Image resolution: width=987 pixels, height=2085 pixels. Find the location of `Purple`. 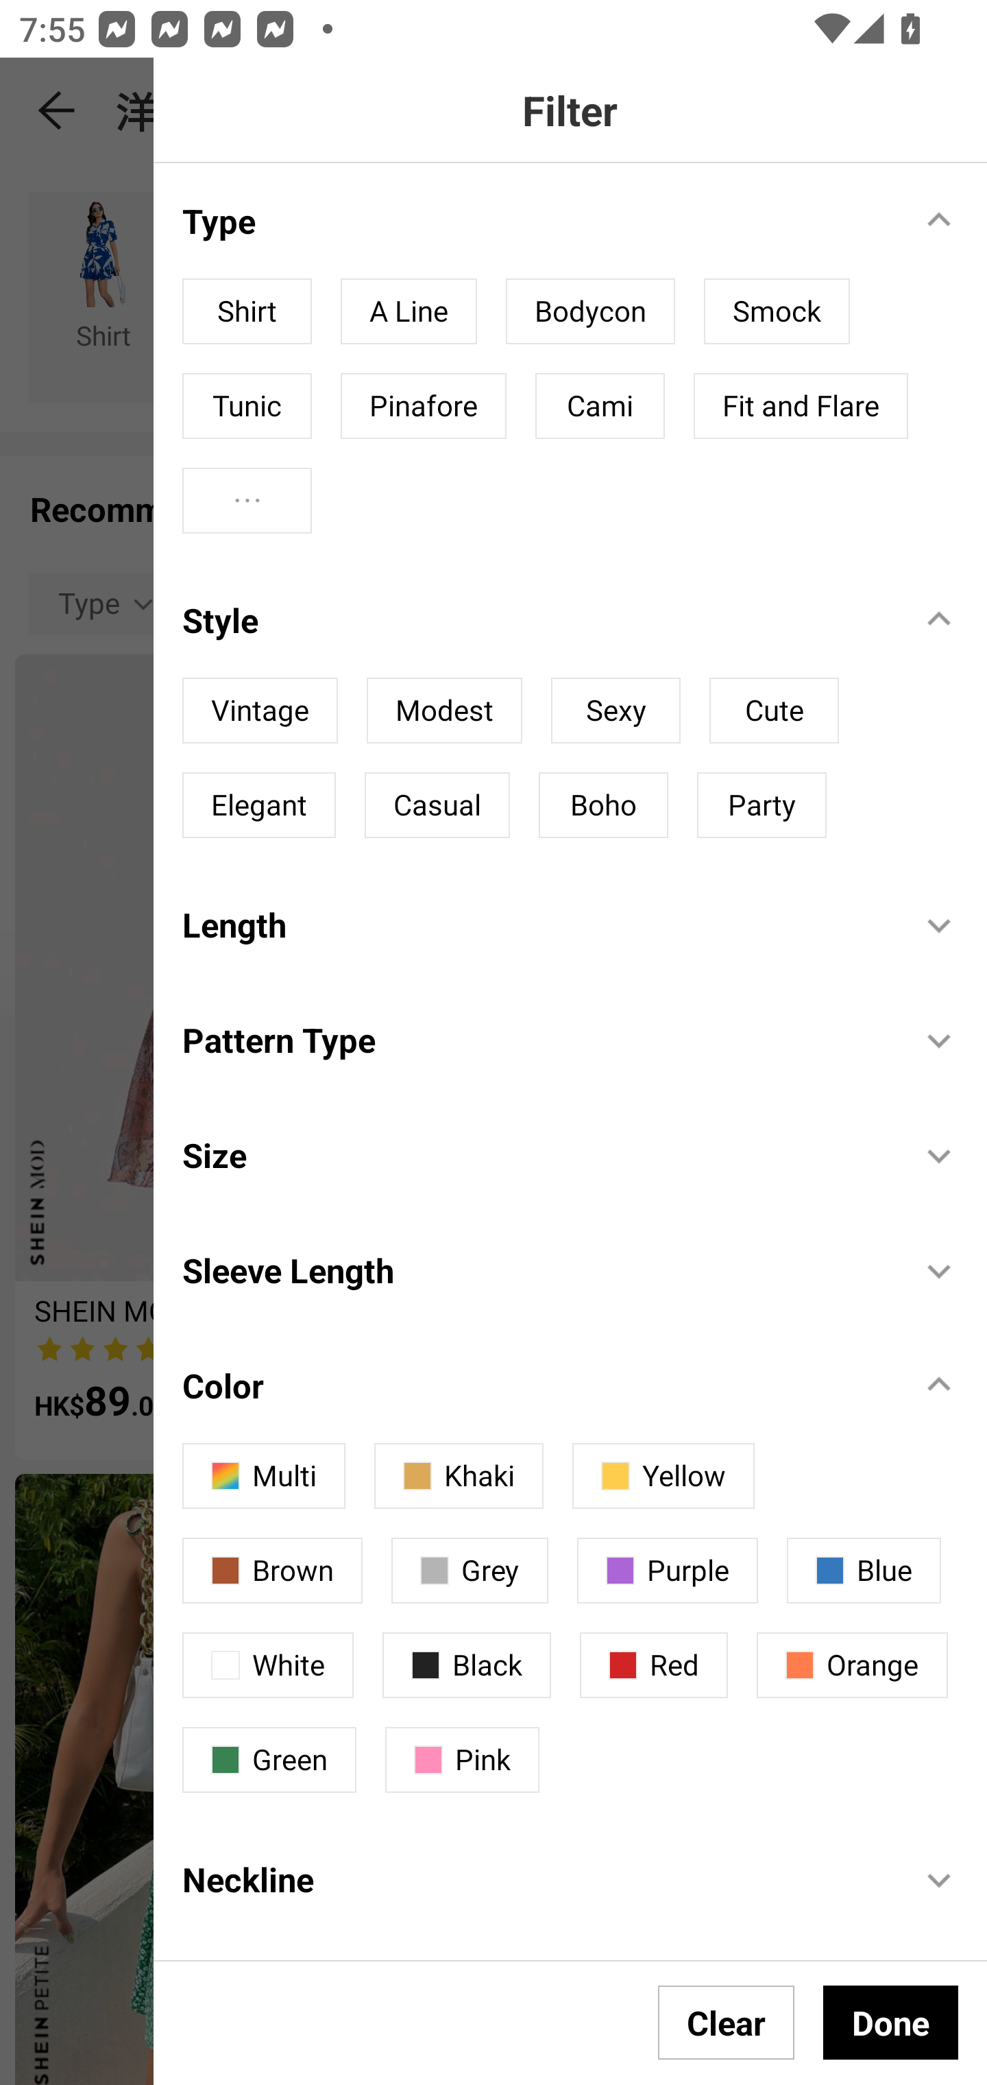

Purple is located at coordinates (668, 1571).